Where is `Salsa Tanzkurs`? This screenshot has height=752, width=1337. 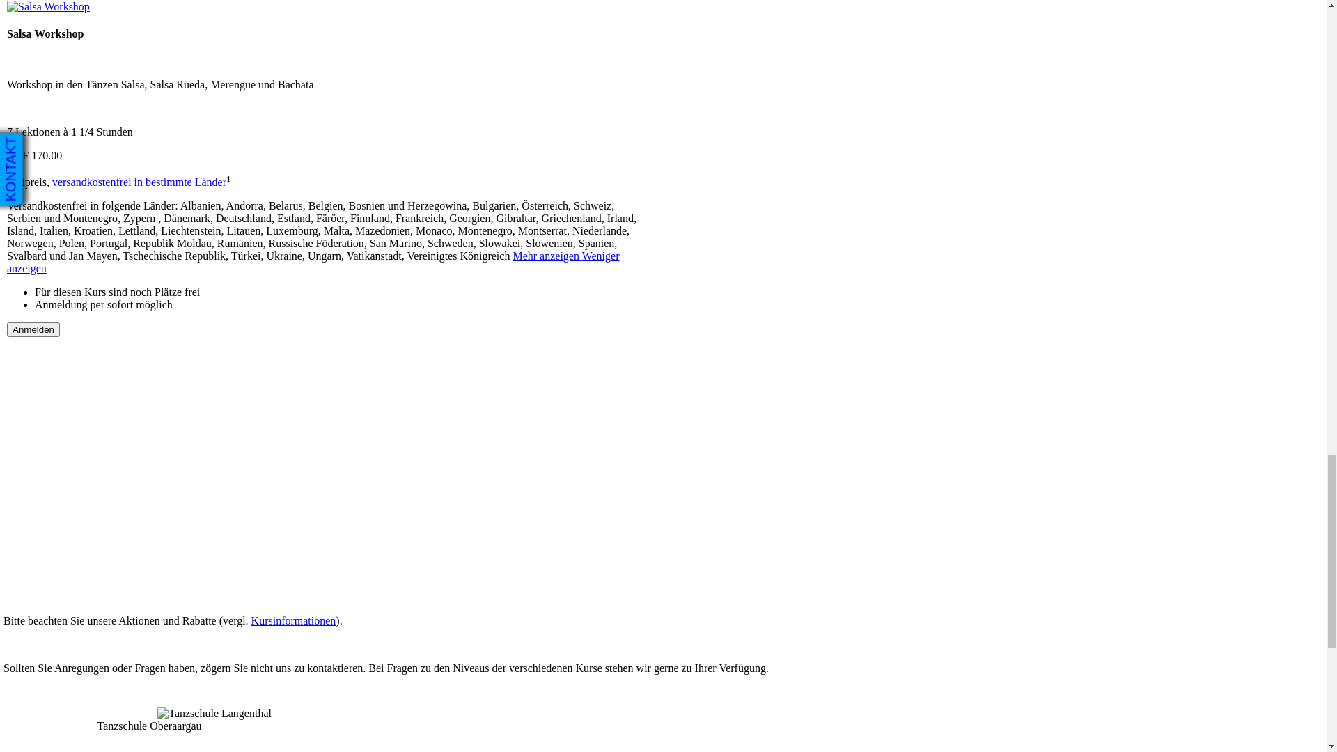
Salsa Tanzkurs is located at coordinates (89, 68).